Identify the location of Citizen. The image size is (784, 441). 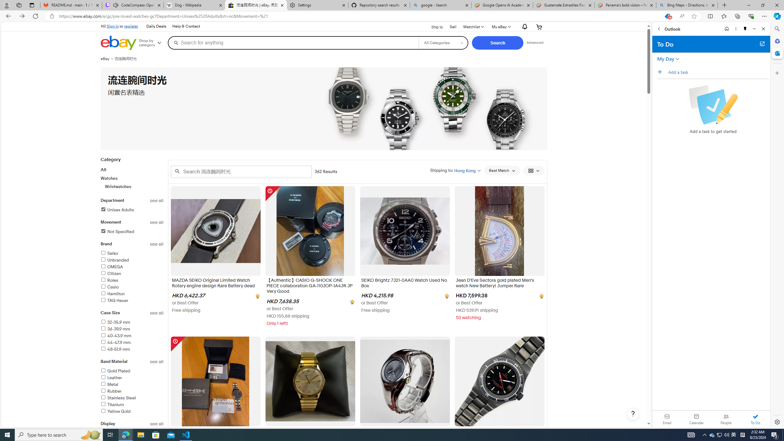
(111, 273).